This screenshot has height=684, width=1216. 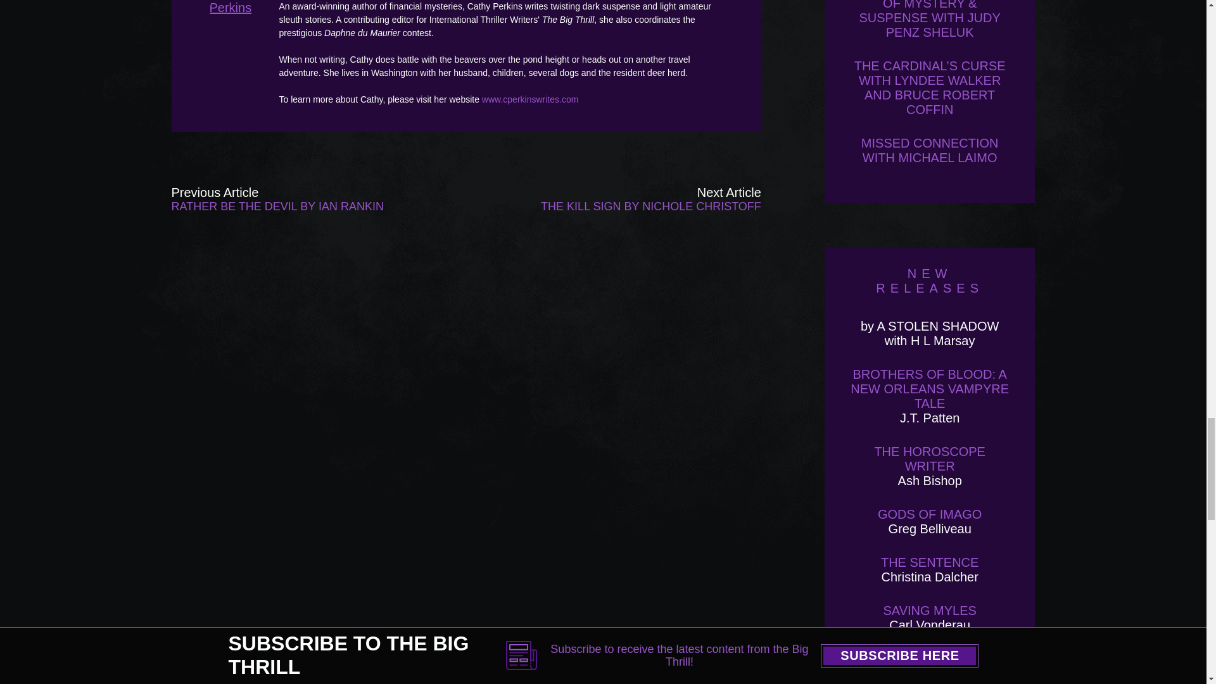 What do you see at coordinates (643, 199) in the screenshot?
I see `The Kill Sign by Nichole Christoff` at bounding box center [643, 199].